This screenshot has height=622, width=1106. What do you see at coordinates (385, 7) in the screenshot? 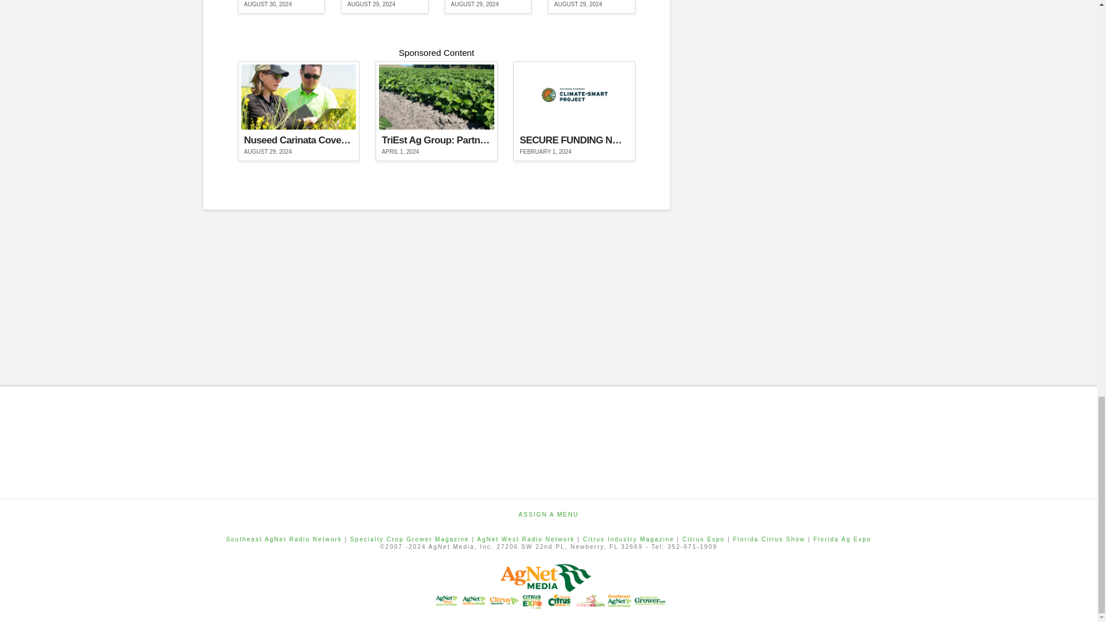
I see `Permalink to: "Dry Alabama Looking for Much-Needed Rain"` at bounding box center [385, 7].